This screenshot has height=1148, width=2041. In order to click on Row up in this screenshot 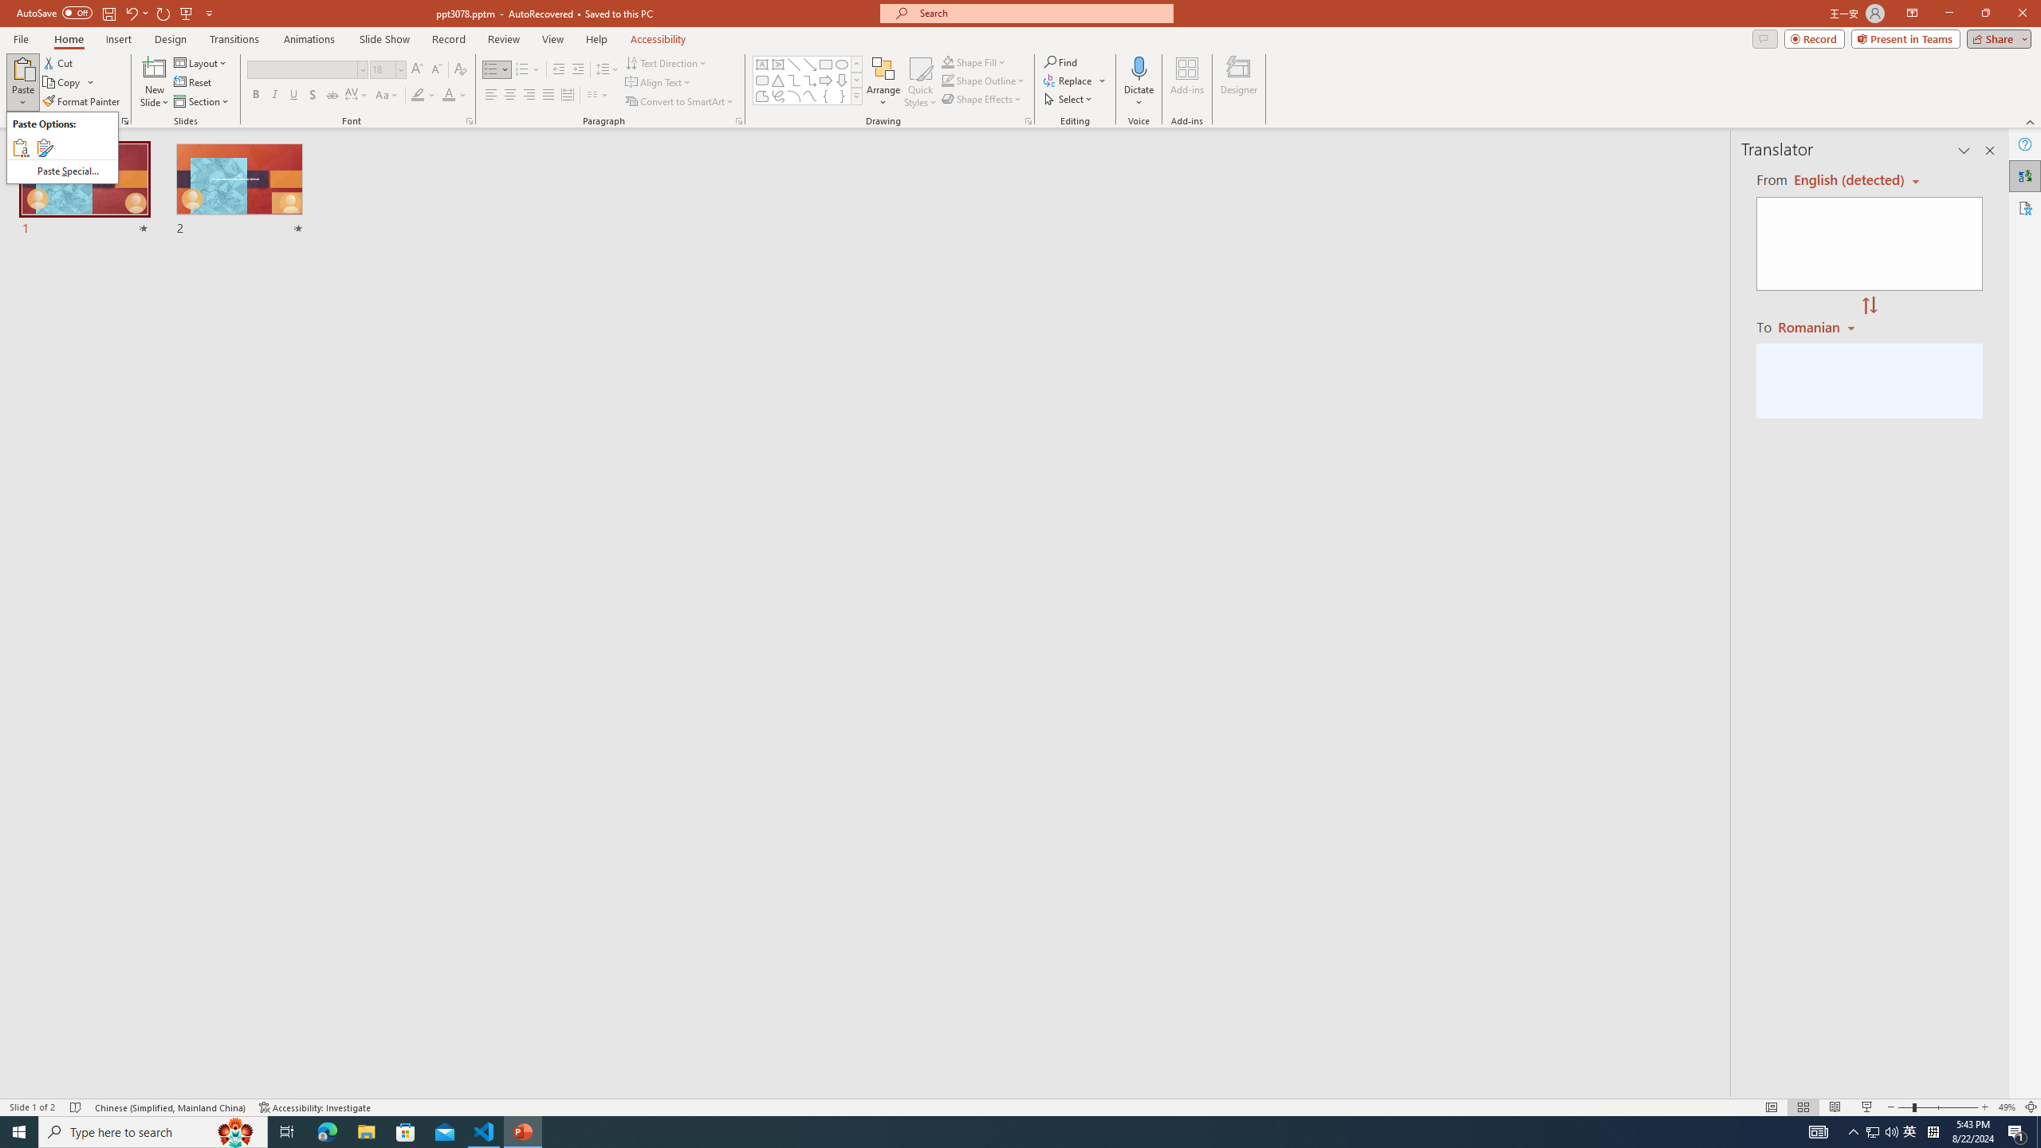, I will do `click(856, 64)`.